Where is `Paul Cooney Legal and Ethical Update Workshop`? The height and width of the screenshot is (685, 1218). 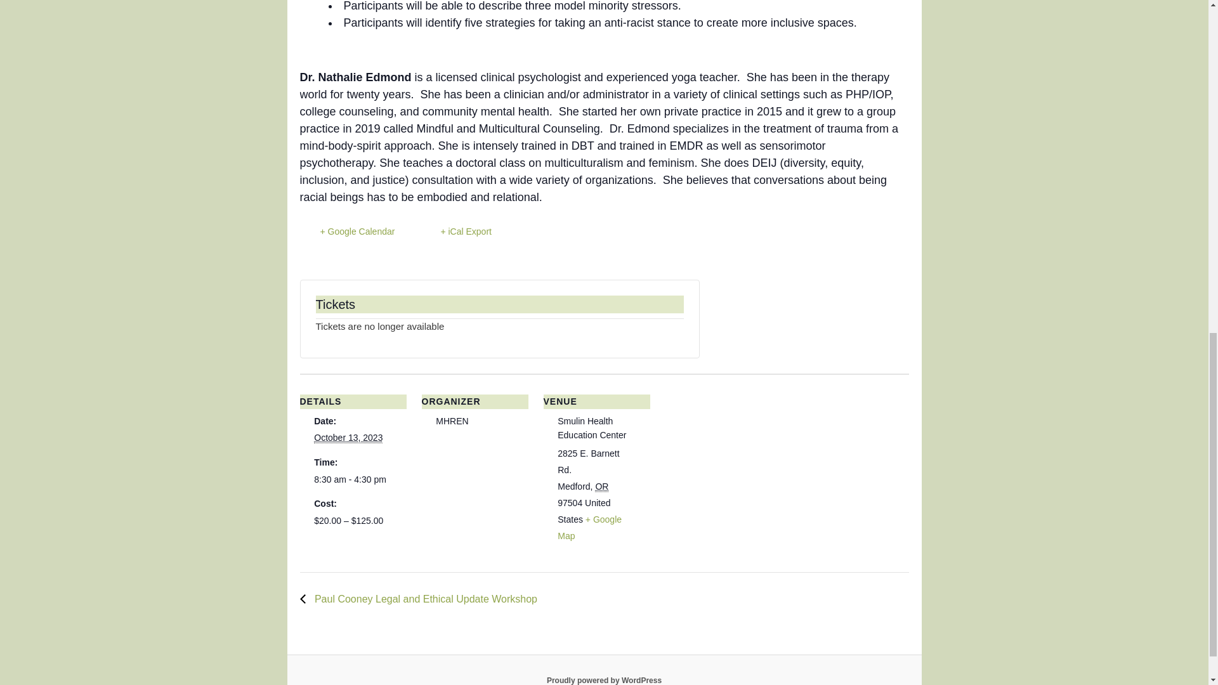
Paul Cooney Legal and Ethical Update Workshop is located at coordinates (421, 599).